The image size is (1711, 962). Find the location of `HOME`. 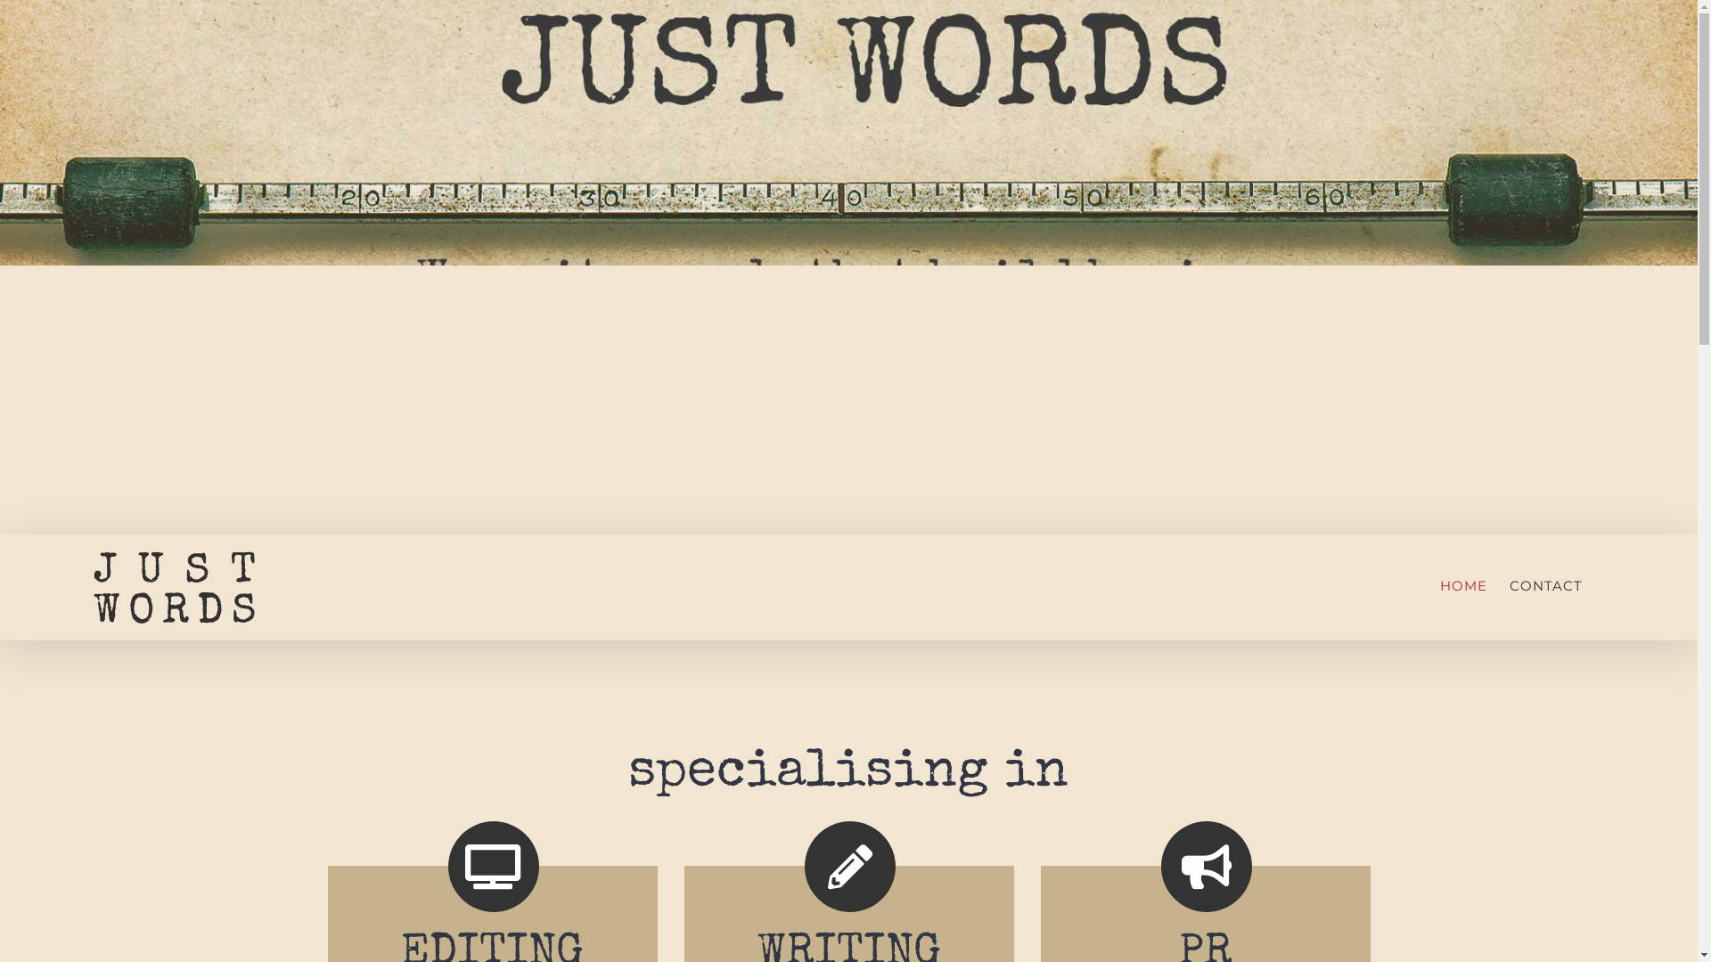

HOME is located at coordinates (1463, 585).